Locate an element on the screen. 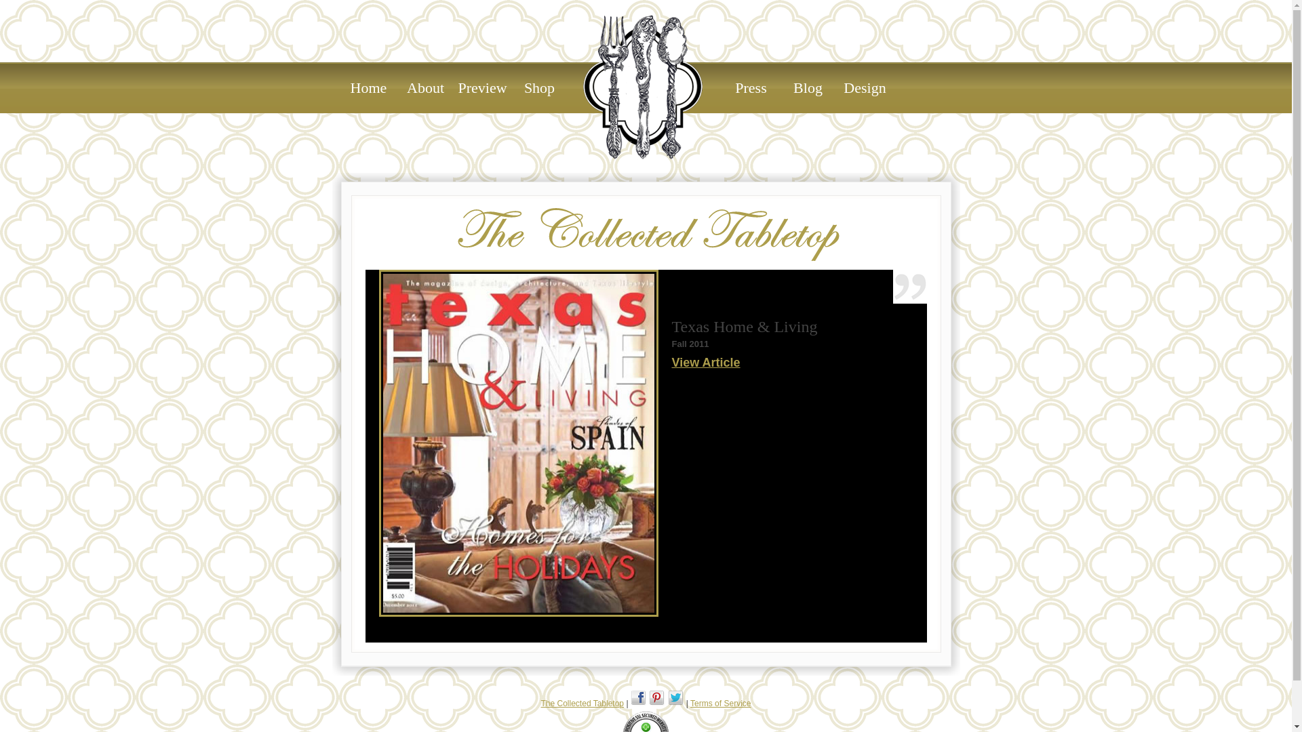 The height and width of the screenshot is (732, 1302). Blog is located at coordinates (808, 88).